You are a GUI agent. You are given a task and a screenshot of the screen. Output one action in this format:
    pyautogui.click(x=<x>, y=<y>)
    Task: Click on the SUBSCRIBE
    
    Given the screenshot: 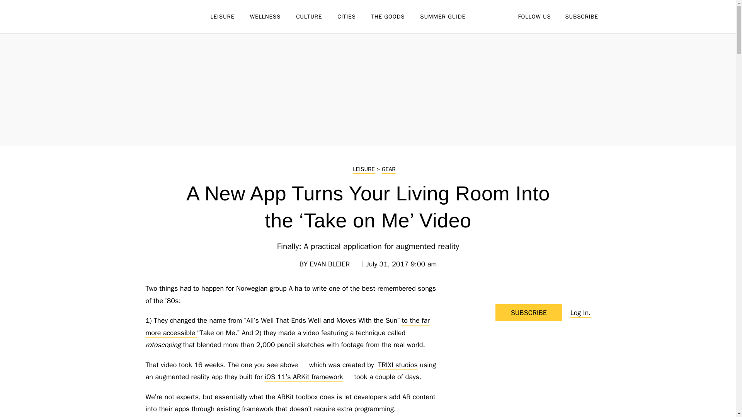 What is the action you would take?
    pyautogui.click(x=581, y=16)
    